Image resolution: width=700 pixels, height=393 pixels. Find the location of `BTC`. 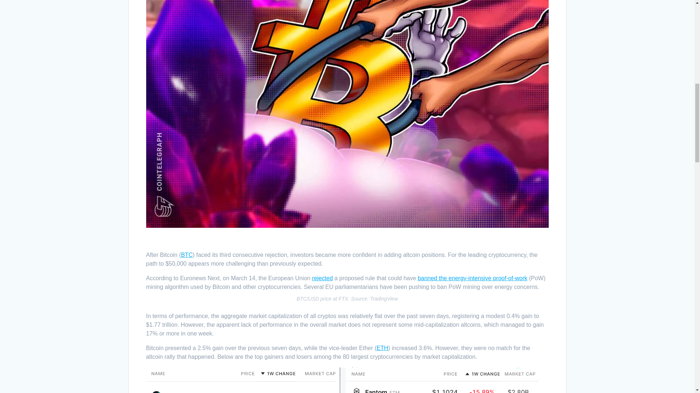

BTC is located at coordinates (187, 255).